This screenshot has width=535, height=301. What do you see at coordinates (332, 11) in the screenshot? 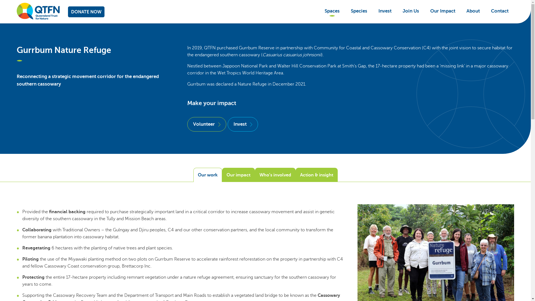
I see `Spaces` at bounding box center [332, 11].